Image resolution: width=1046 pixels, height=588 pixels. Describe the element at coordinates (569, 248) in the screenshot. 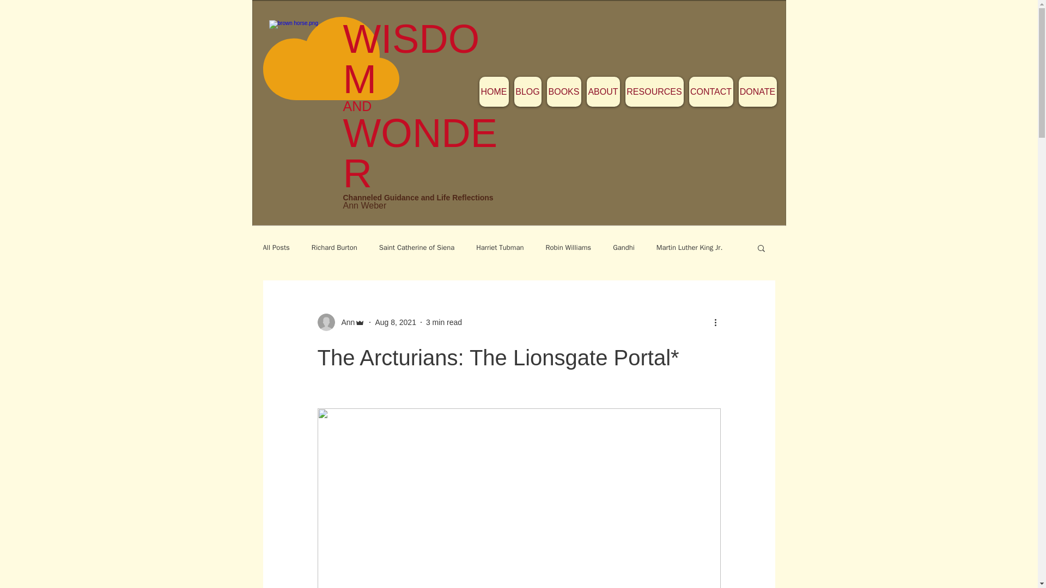

I see `Robin Williams` at that location.